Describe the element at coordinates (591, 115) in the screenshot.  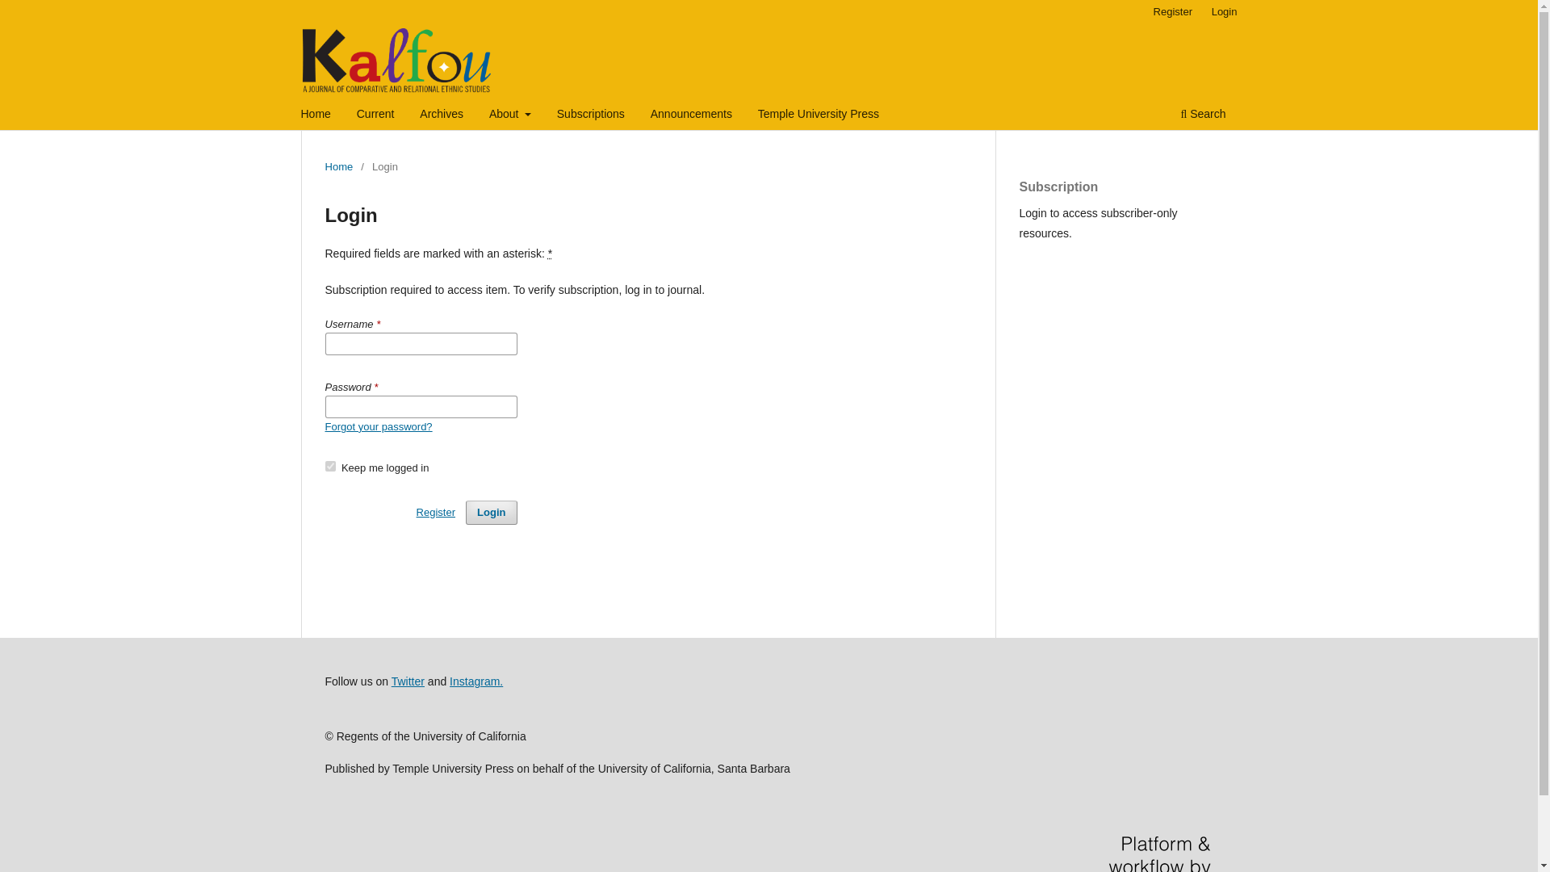
I see `Subscriptions` at that location.